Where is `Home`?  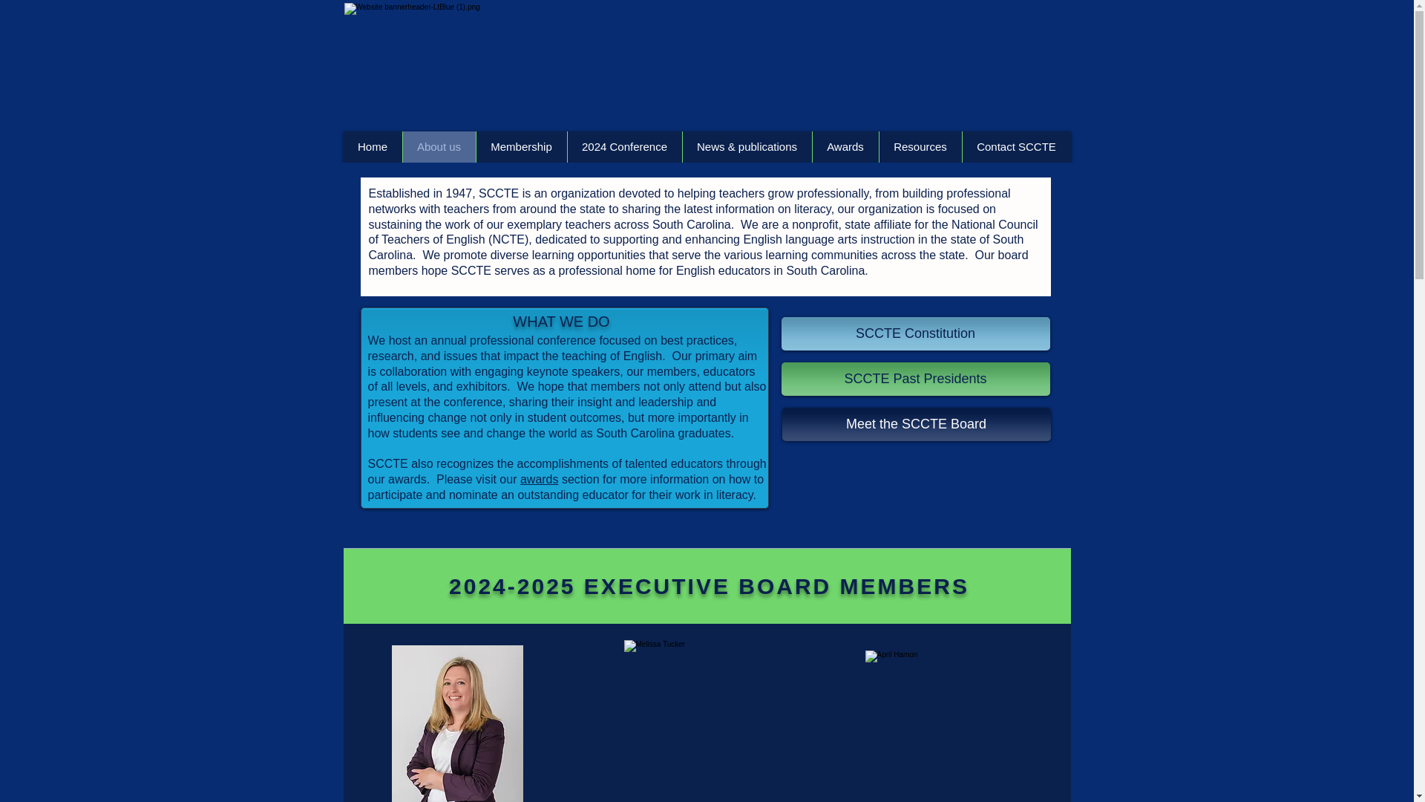
Home is located at coordinates (373, 147).